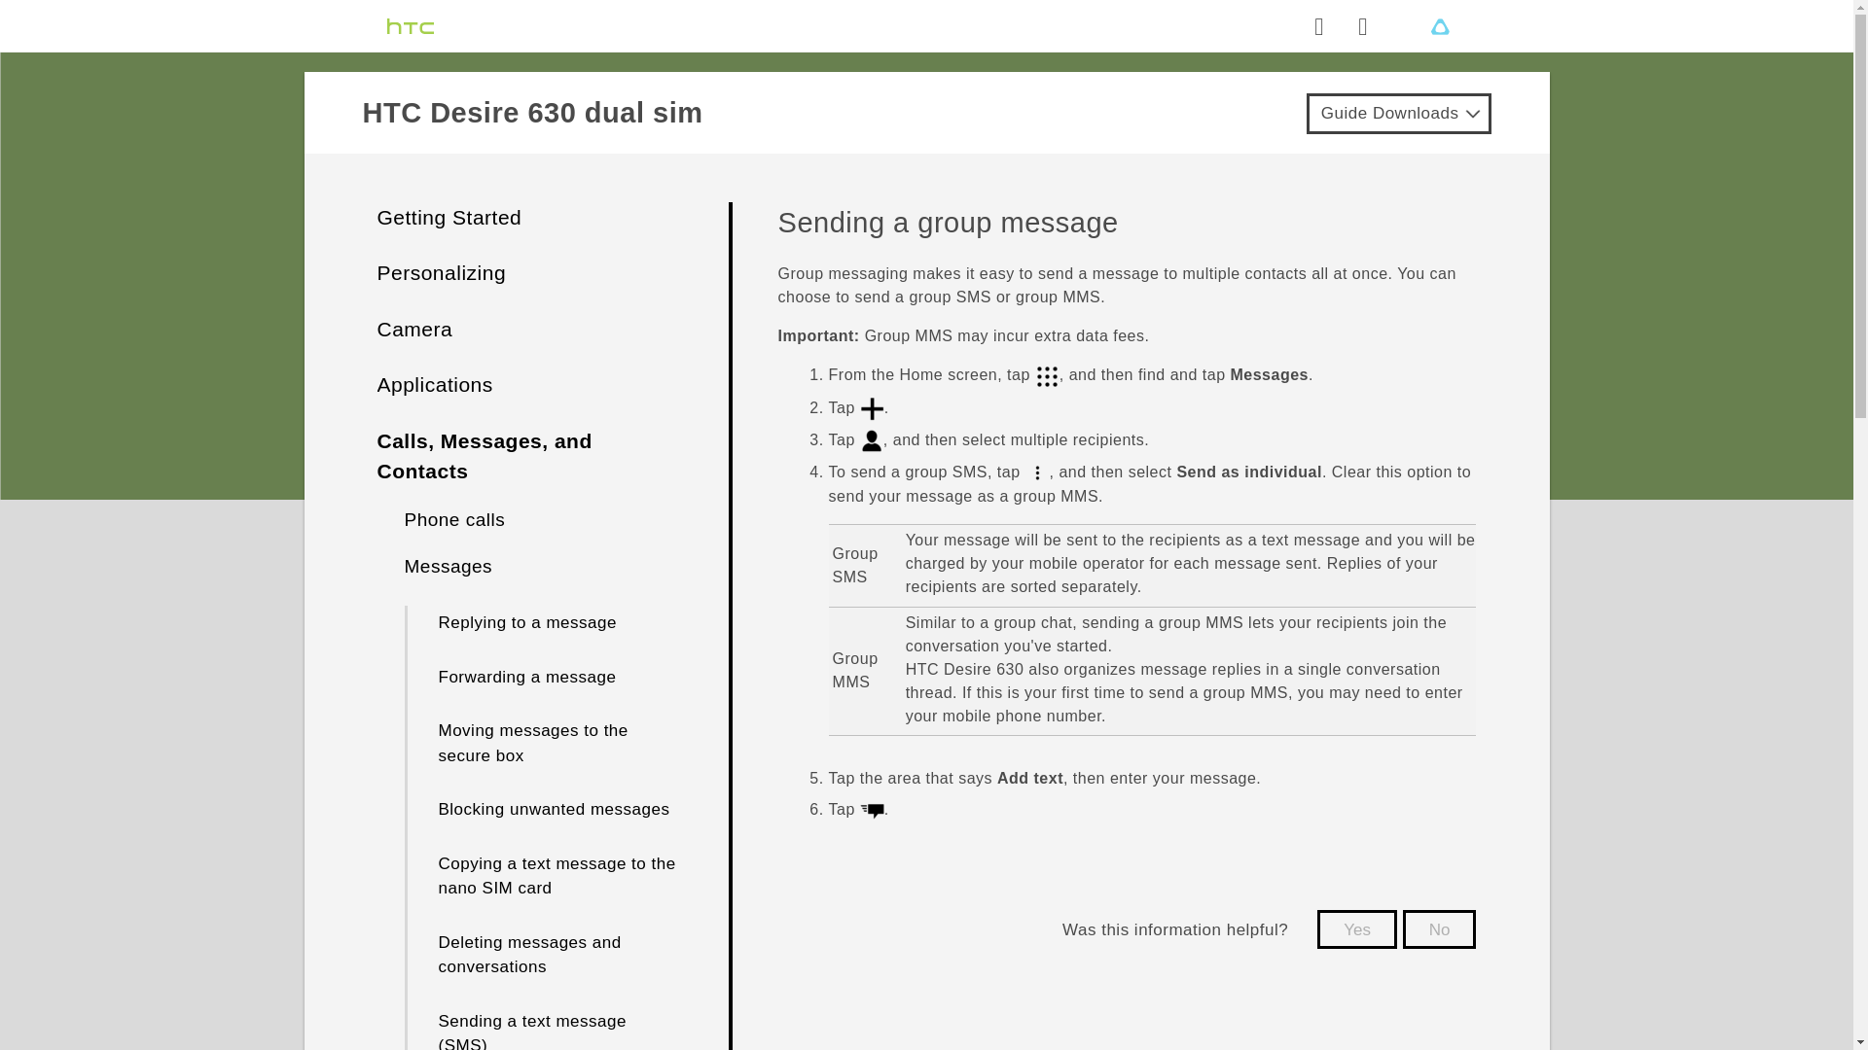 Image resolution: width=1868 pixels, height=1050 pixels. I want to click on Login, so click(1362, 25).